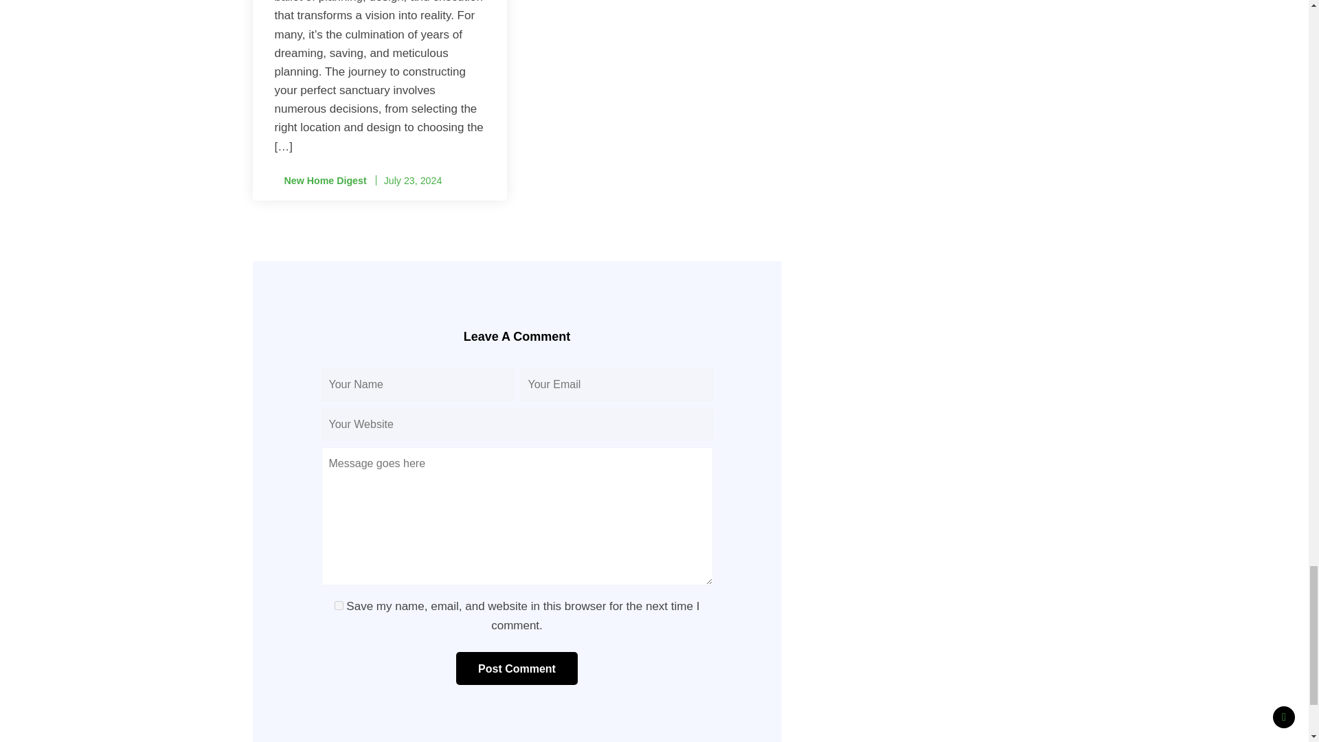 This screenshot has height=742, width=1319. I want to click on Post Comment, so click(517, 668).